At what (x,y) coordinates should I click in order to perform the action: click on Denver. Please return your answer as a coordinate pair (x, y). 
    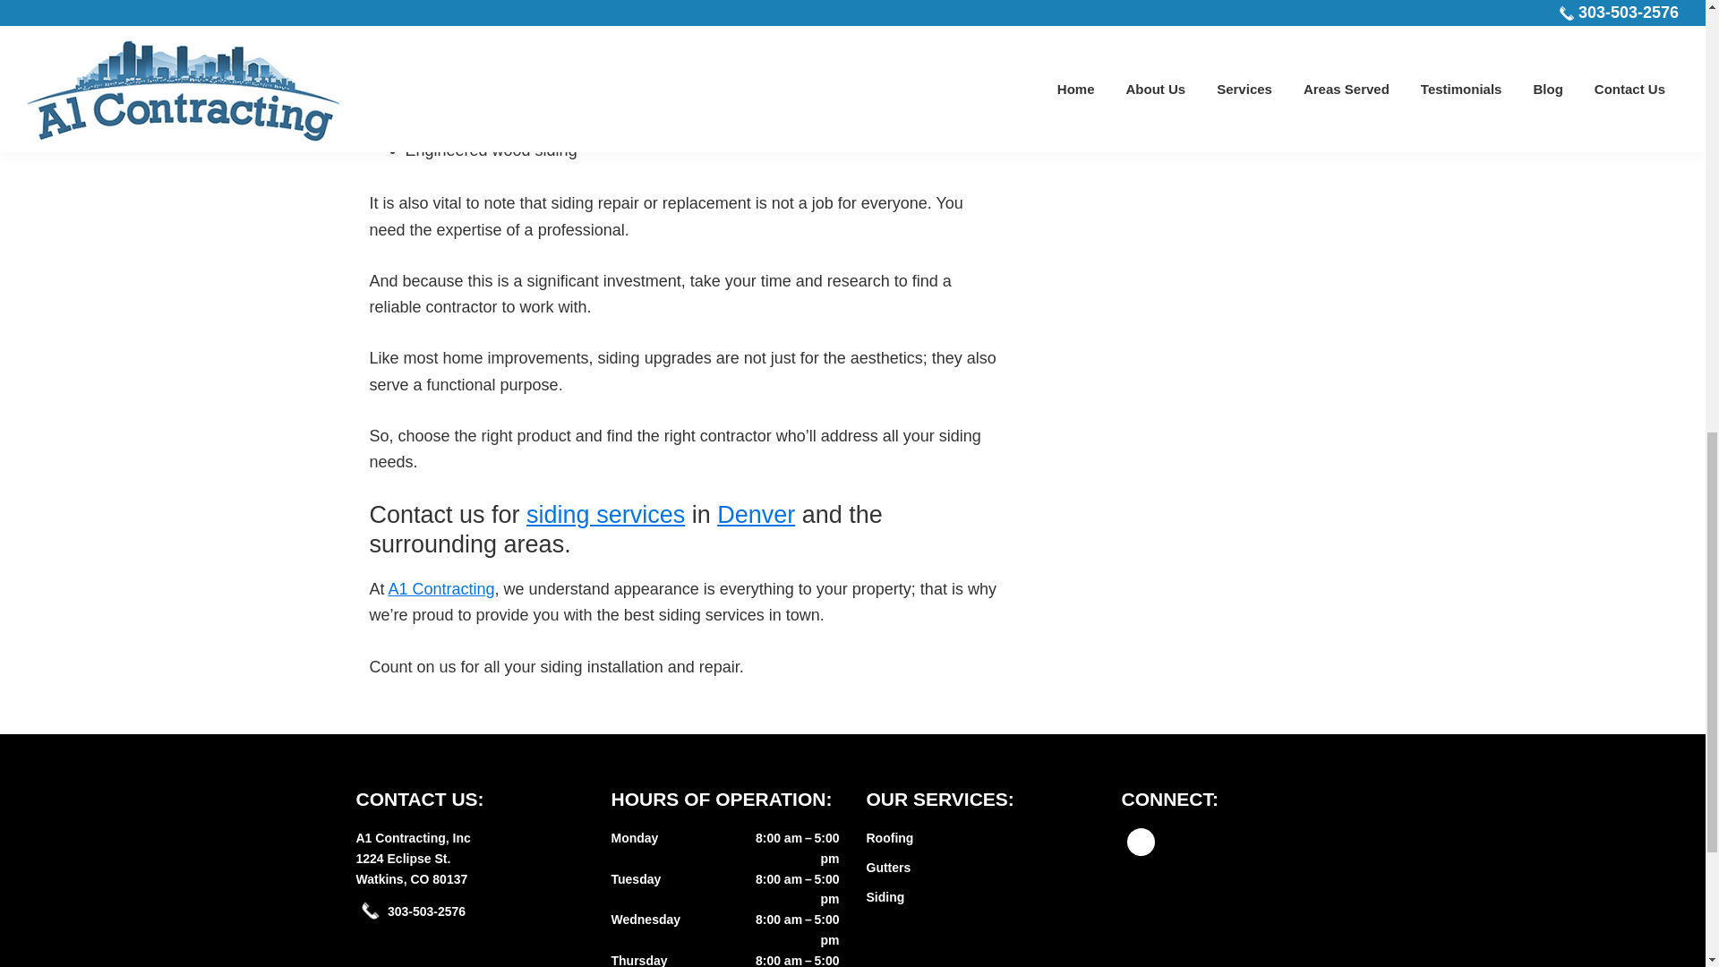
    Looking at the image, I should click on (756, 514).